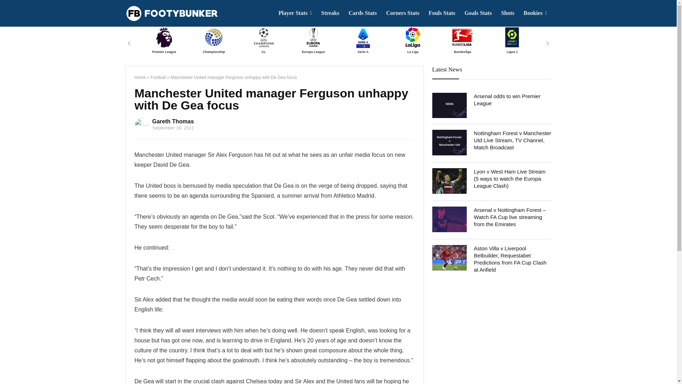 The width and height of the screenshot is (682, 384). I want to click on Bookies, so click(535, 13).